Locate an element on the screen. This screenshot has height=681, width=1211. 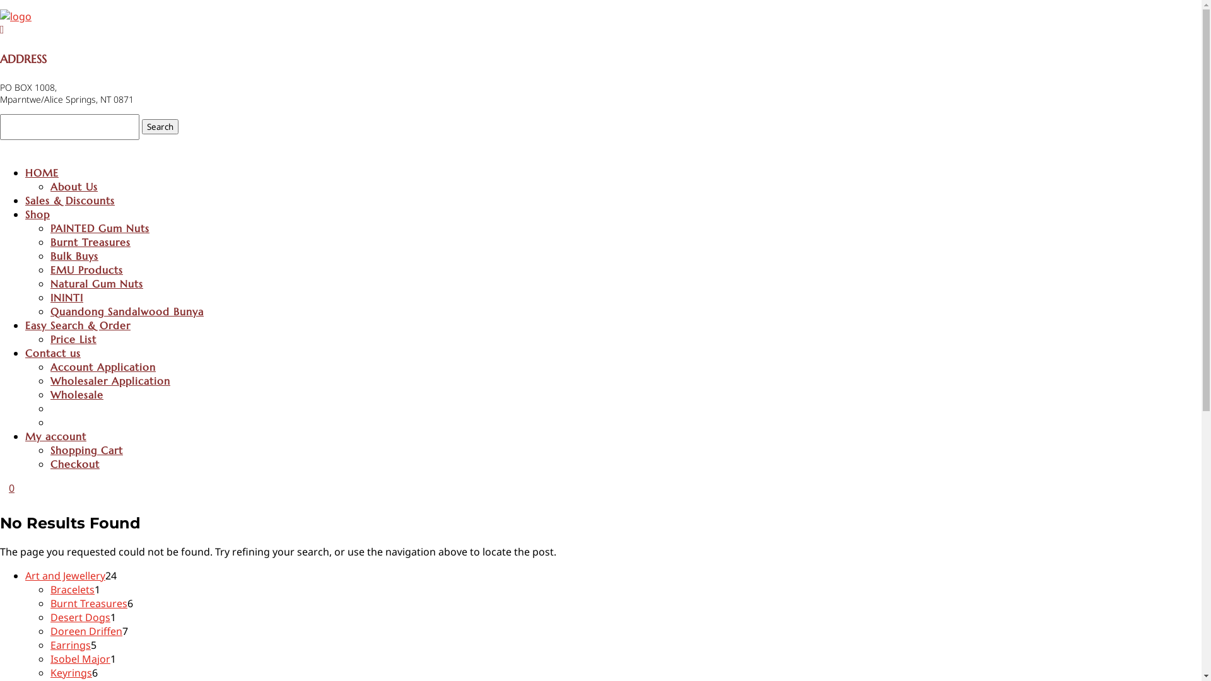
Burnt Treasures is located at coordinates (91, 242).